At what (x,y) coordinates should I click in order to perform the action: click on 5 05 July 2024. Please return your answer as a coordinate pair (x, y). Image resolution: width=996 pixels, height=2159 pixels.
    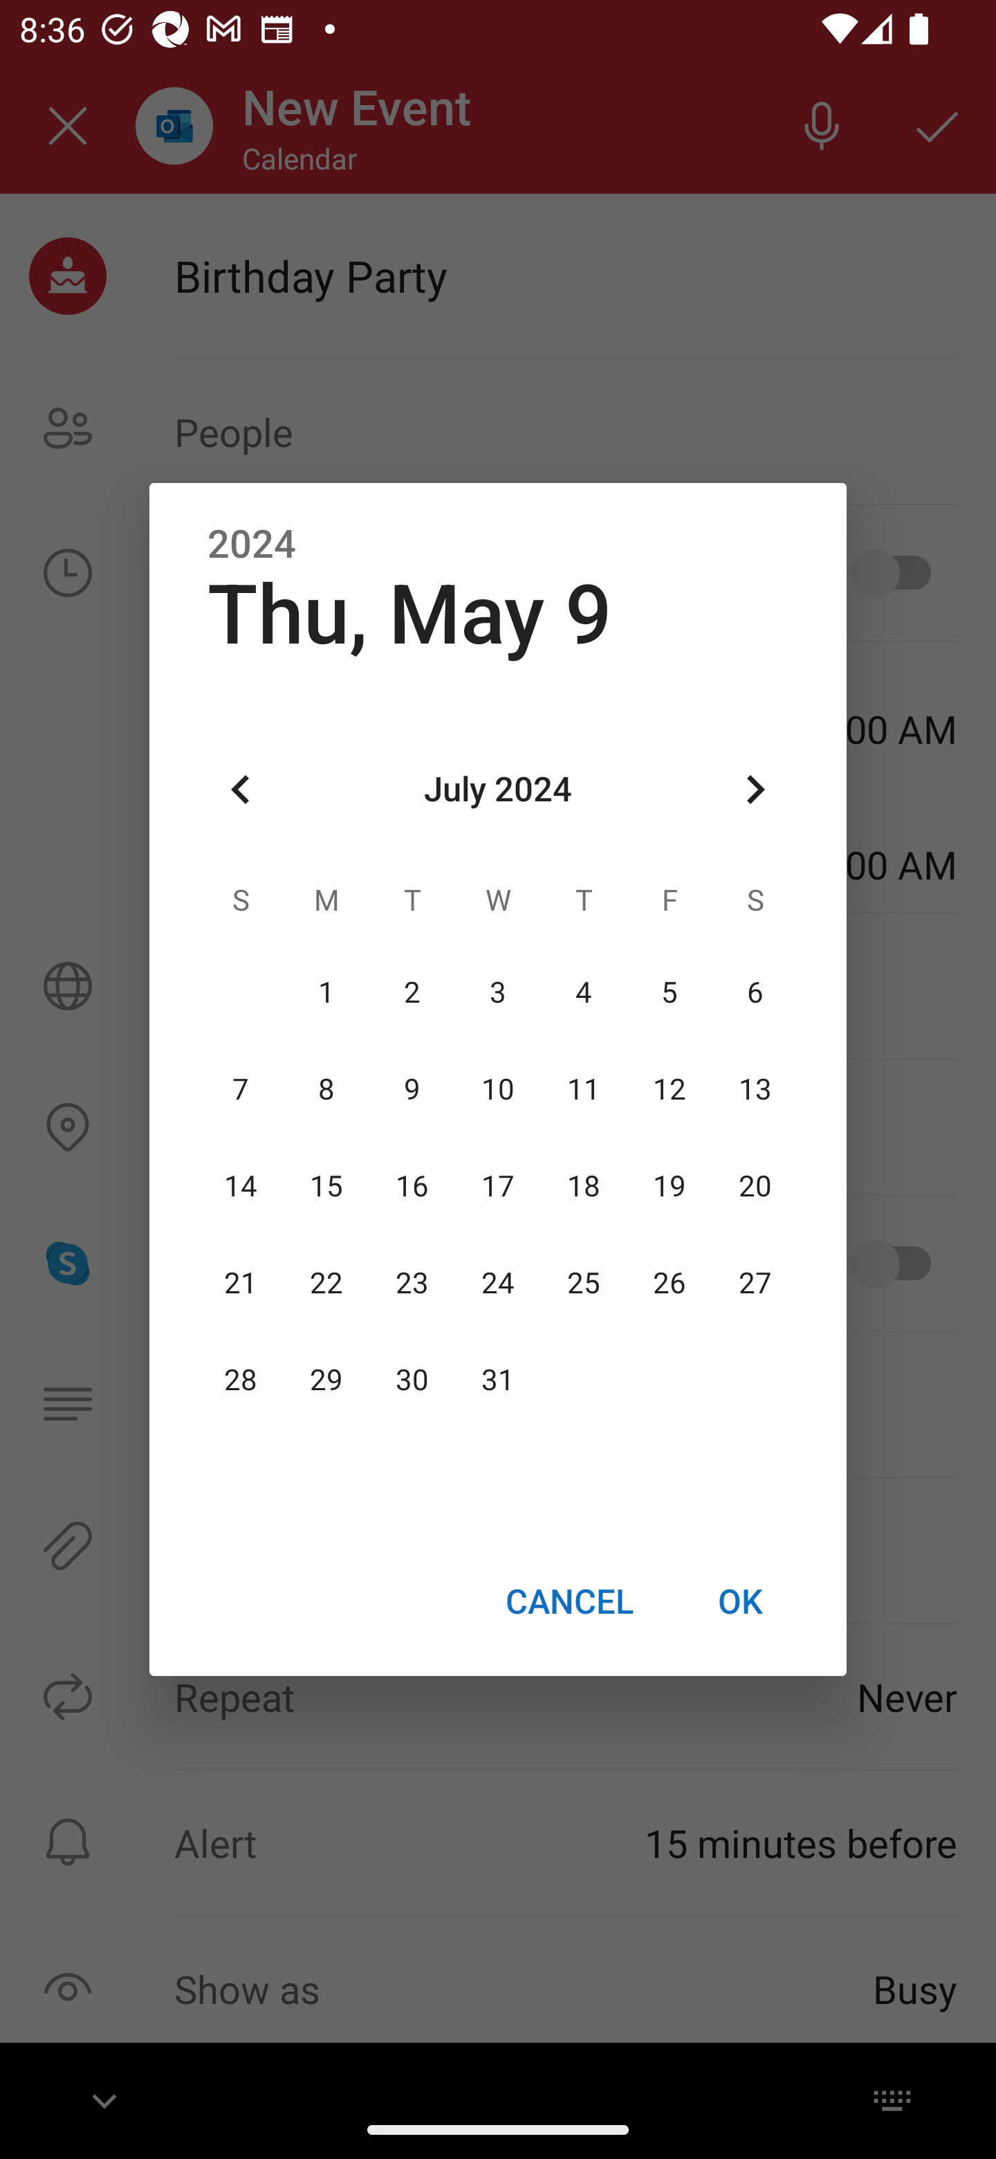
    Looking at the image, I should click on (669, 992).